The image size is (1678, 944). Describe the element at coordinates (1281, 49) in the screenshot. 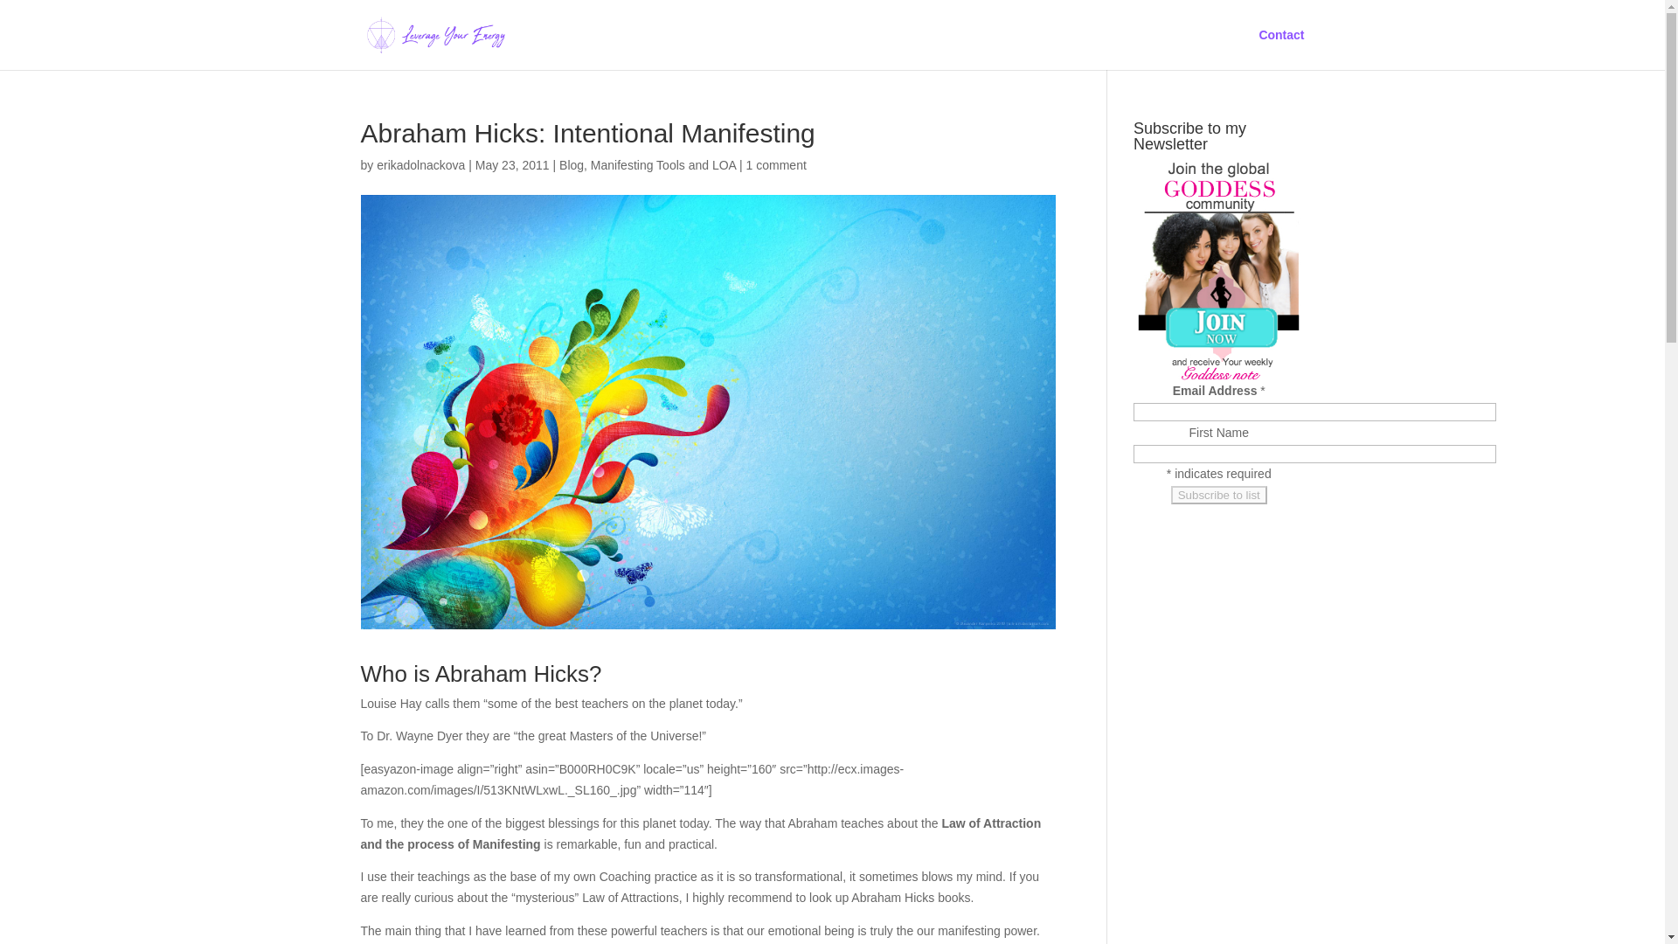

I see `Contact` at that location.